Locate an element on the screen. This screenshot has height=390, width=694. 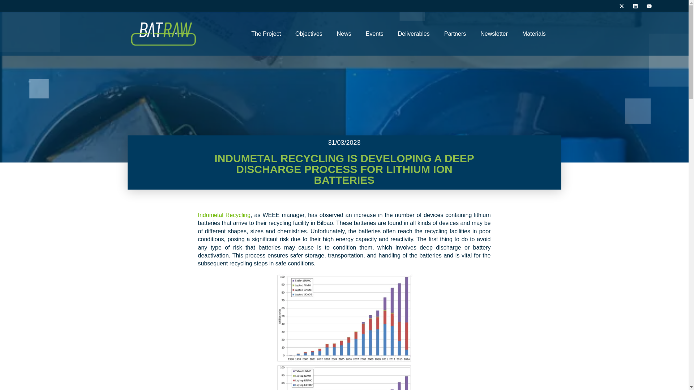
Events is located at coordinates (374, 34).